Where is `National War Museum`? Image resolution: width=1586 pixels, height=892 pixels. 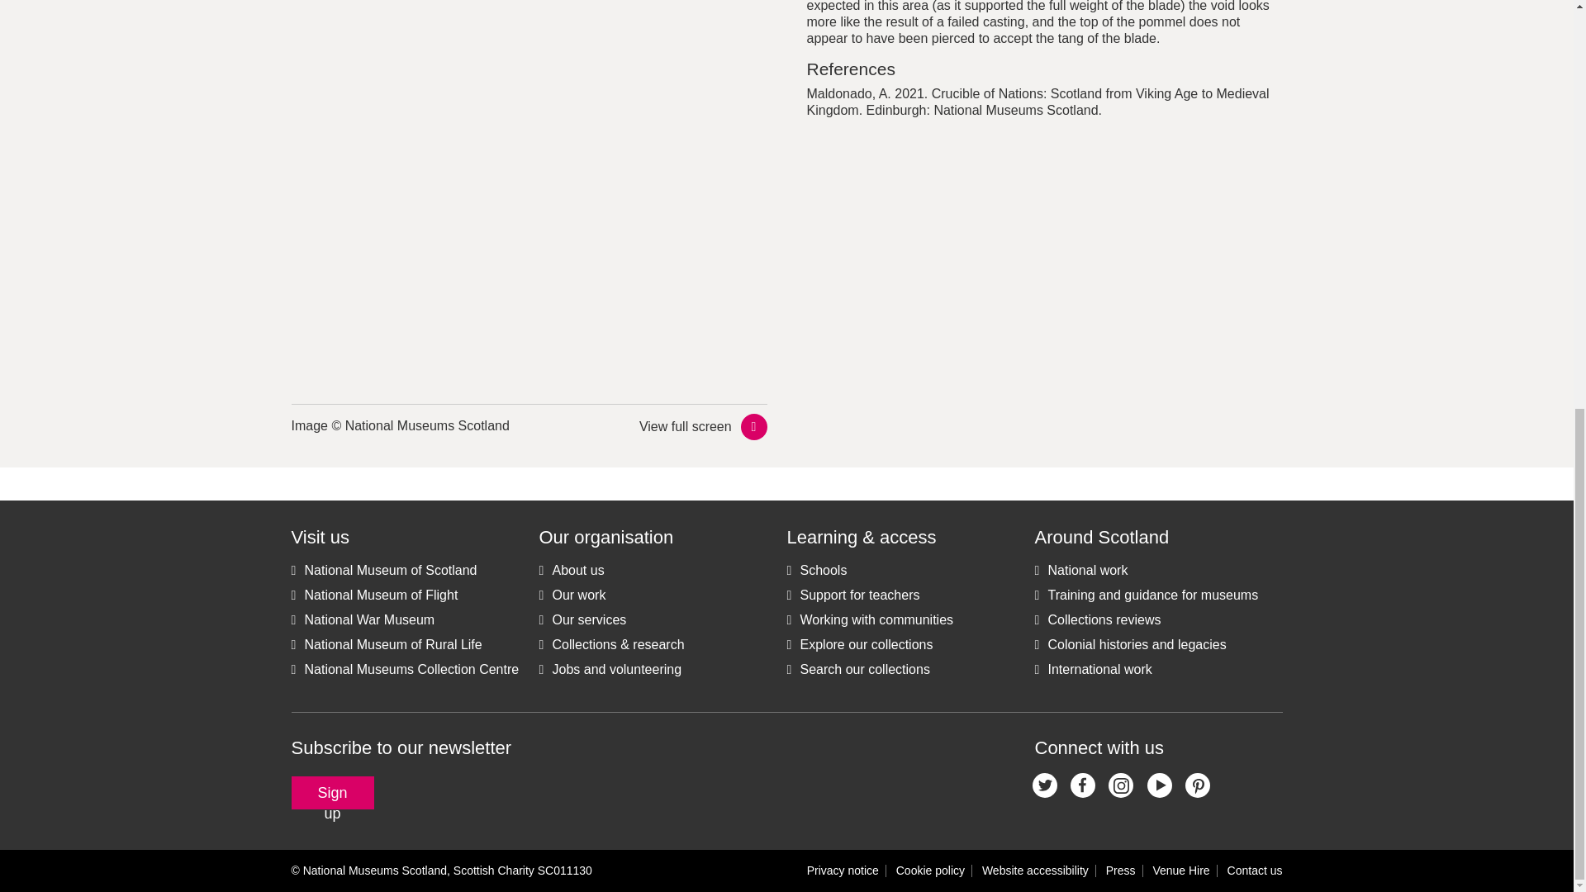
National War Museum is located at coordinates (362, 619).